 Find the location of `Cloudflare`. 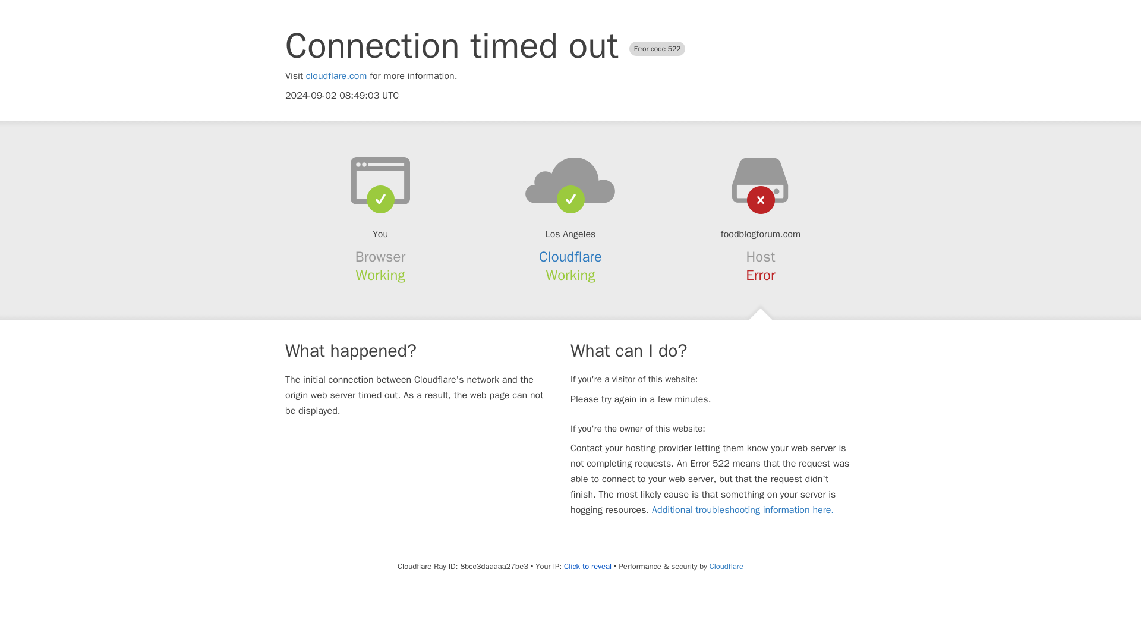

Cloudflare is located at coordinates (570, 257).